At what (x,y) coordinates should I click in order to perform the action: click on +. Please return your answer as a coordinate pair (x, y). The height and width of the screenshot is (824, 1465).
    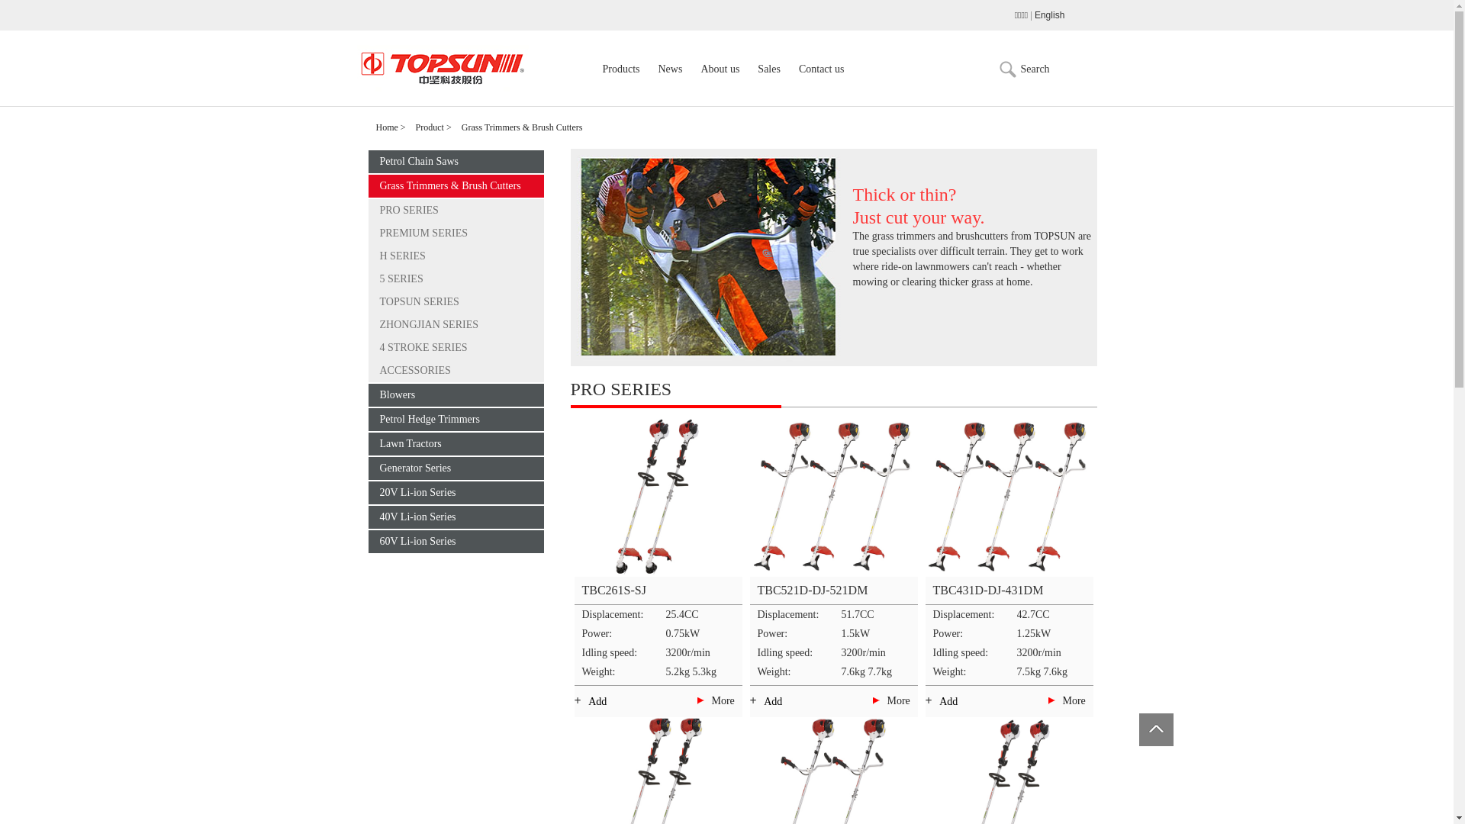
    Looking at the image, I should click on (604, 702).